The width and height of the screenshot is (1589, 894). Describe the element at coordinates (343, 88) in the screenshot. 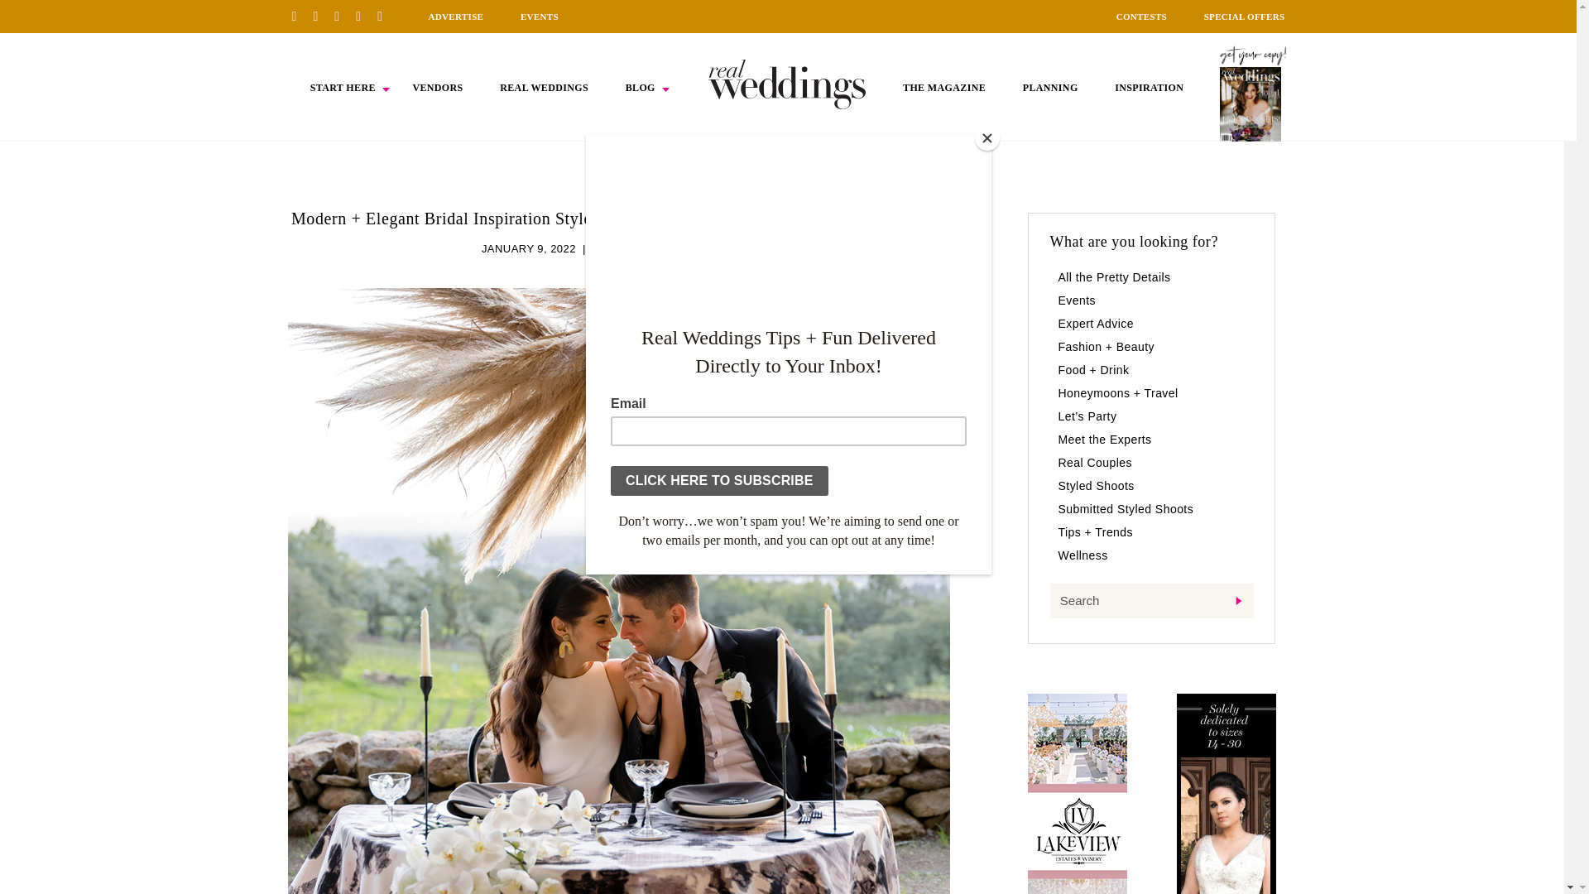

I see `START HERE` at that location.